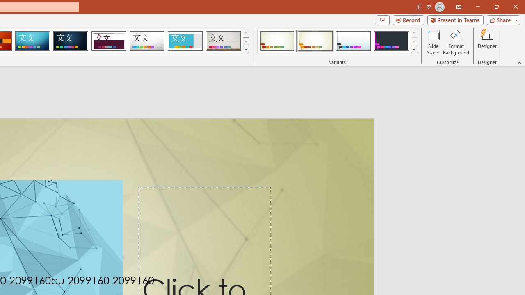 This screenshot has height=295, width=525. Describe the element at coordinates (276, 41) in the screenshot. I see `Wisp Variant 1` at that location.